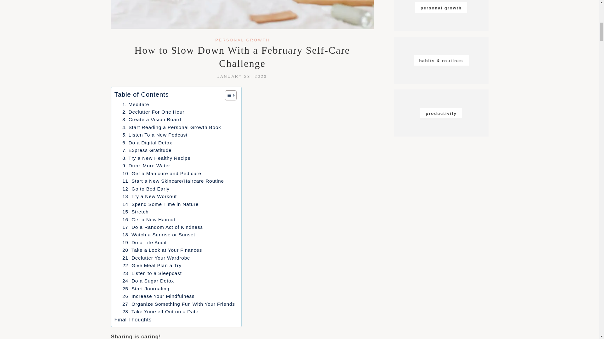 Image resolution: width=604 pixels, height=339 pixels. I want to click on 2. Declutter For One Hour, so click(153, 112).